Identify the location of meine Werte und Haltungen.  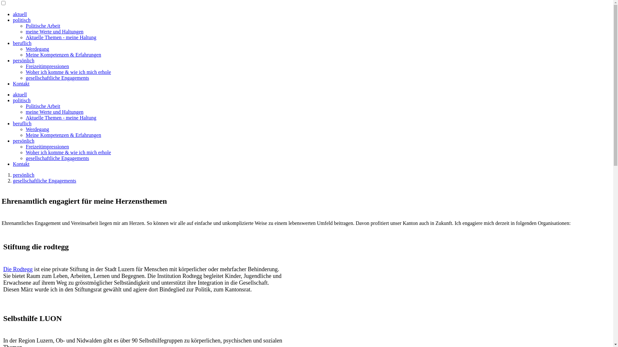
(55, 112).